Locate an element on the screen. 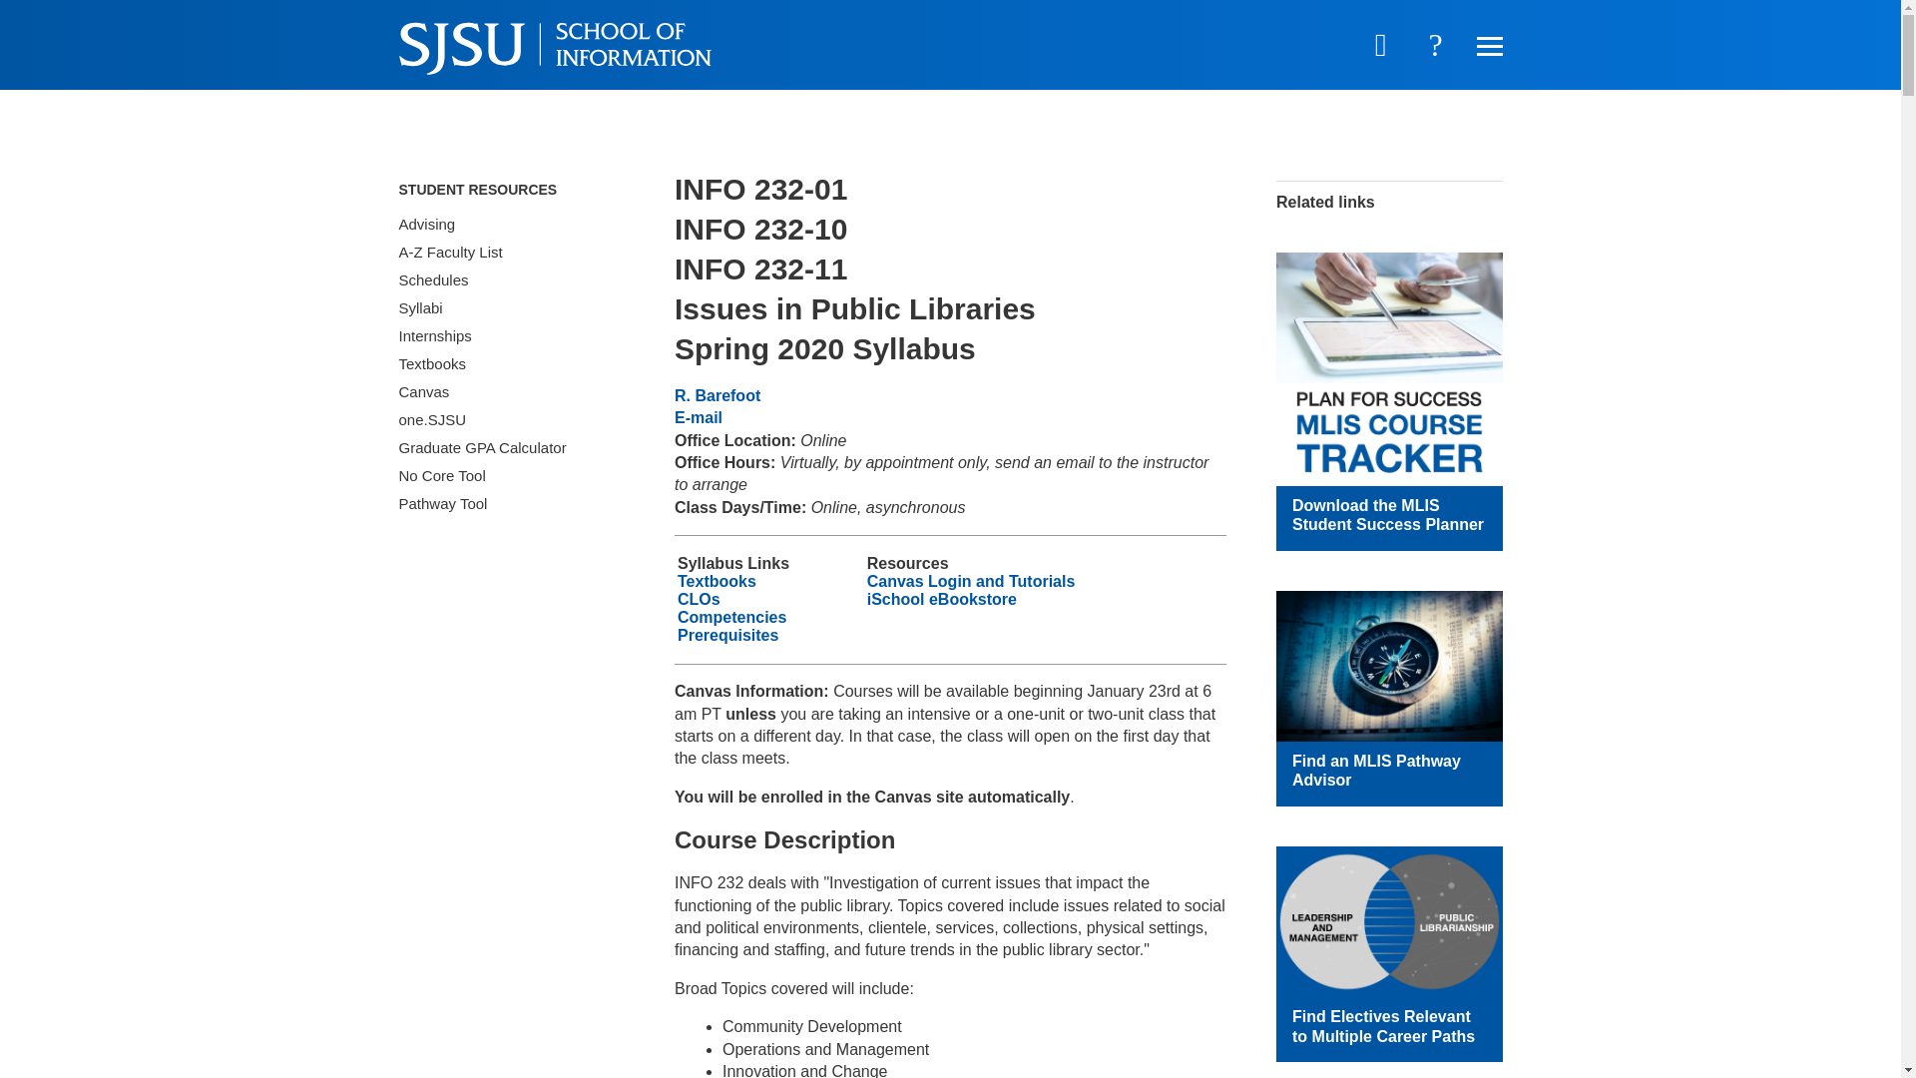  Canvas Login and Tutorials is located at coordinates (971, 581).